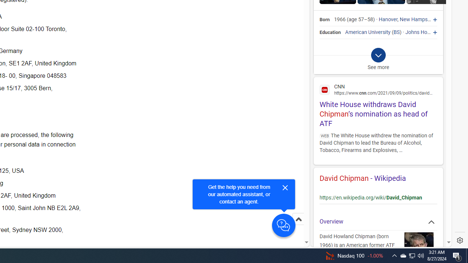 The image size is (468, 263). I want to click on Education, so click(331, 32).